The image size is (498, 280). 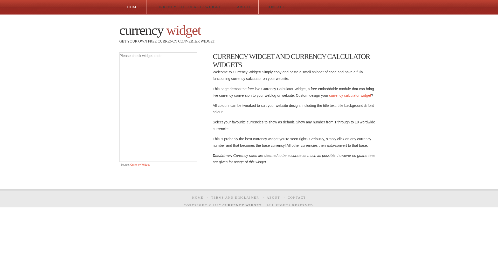 I want to click on Currency Widget, so click(x=140, y=165).